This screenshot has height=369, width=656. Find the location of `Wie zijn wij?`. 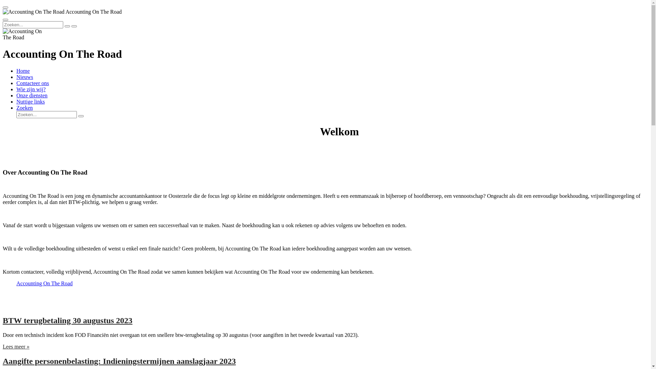

Wie zijn wij? is located at coordinates (31, 90).